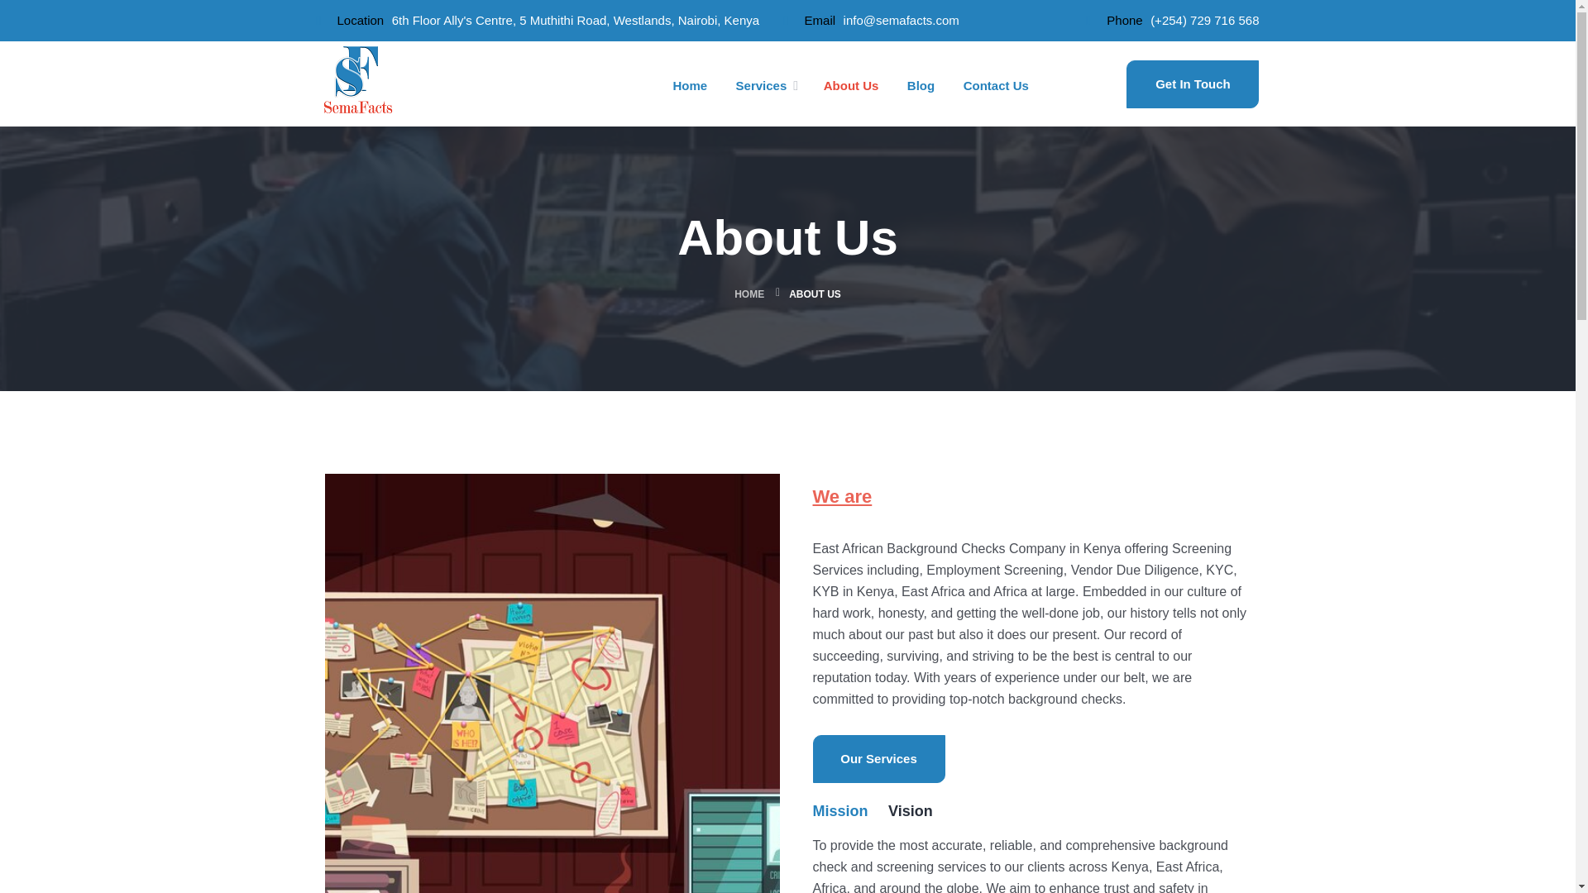  Describe the element at coordinates (749, 294) in the screenshot. I see `HOME` at that location.